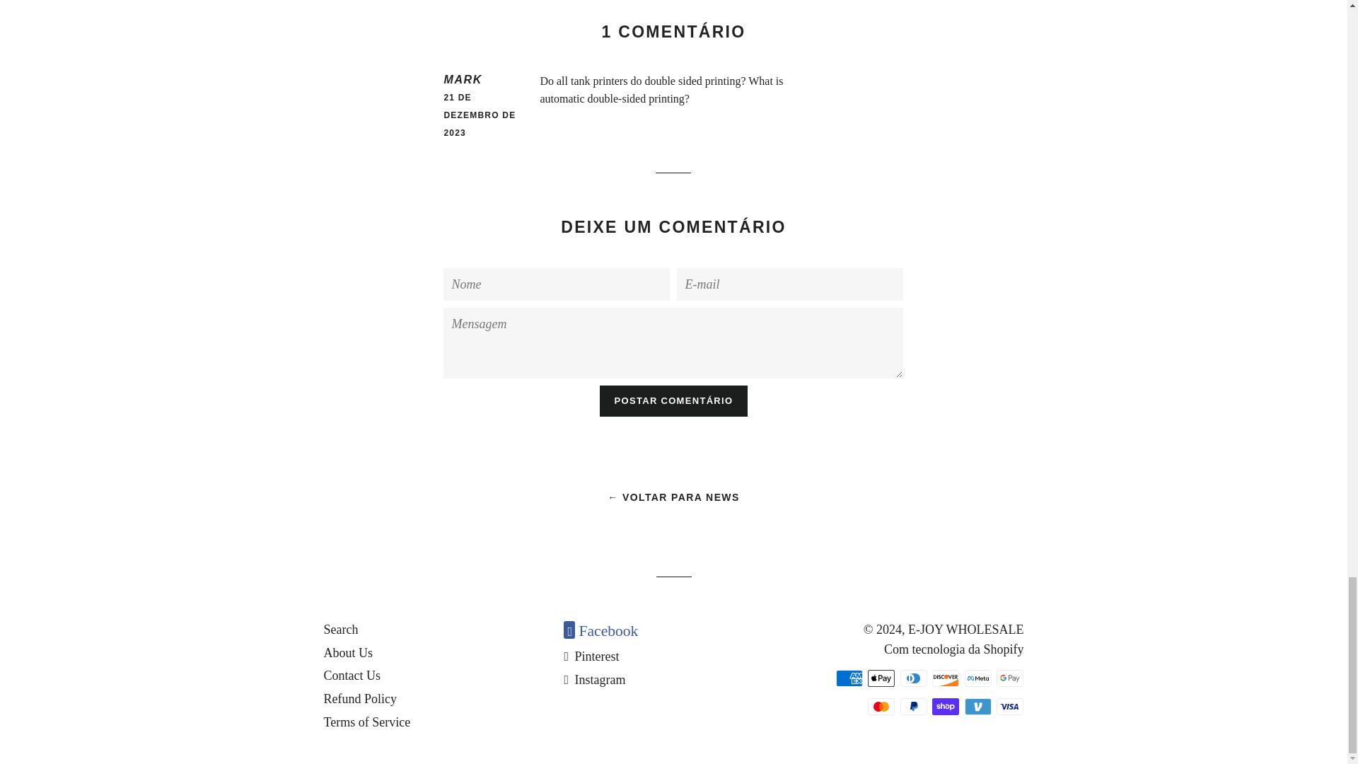 This screenshot has height=764, width=1358. I want to click on E-JOY WHOLESALE em Instagram, so click(594, 679).